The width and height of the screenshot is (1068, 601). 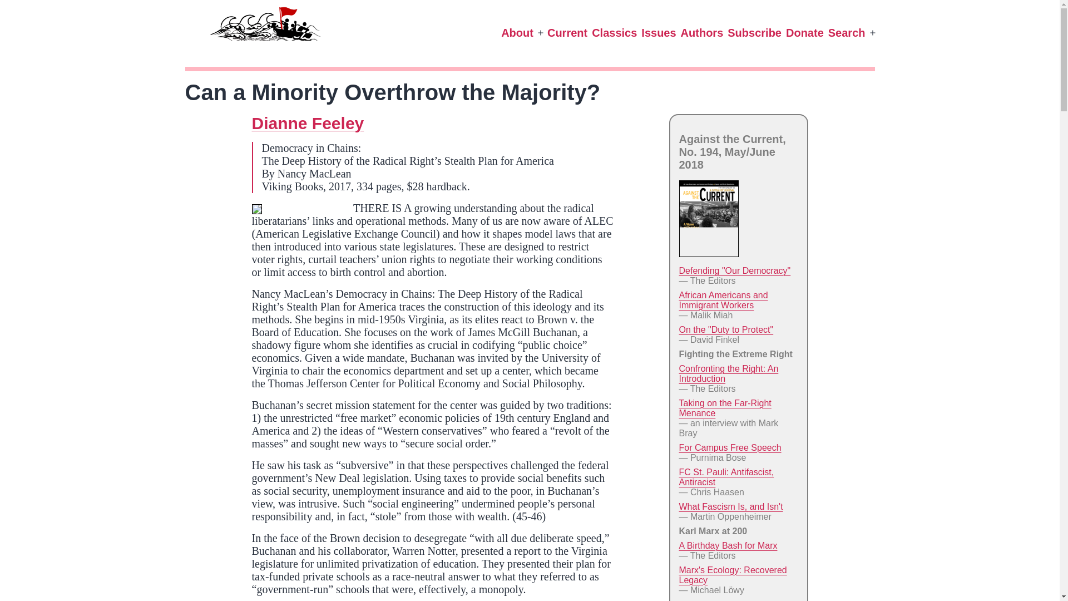 I want to click on Defending "Our Democracy", so click(x=734, y=270).